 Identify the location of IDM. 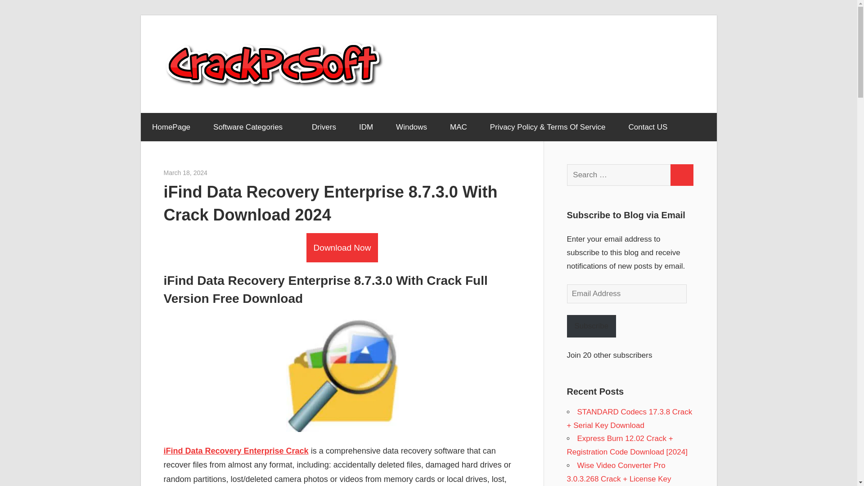
(365, 127).